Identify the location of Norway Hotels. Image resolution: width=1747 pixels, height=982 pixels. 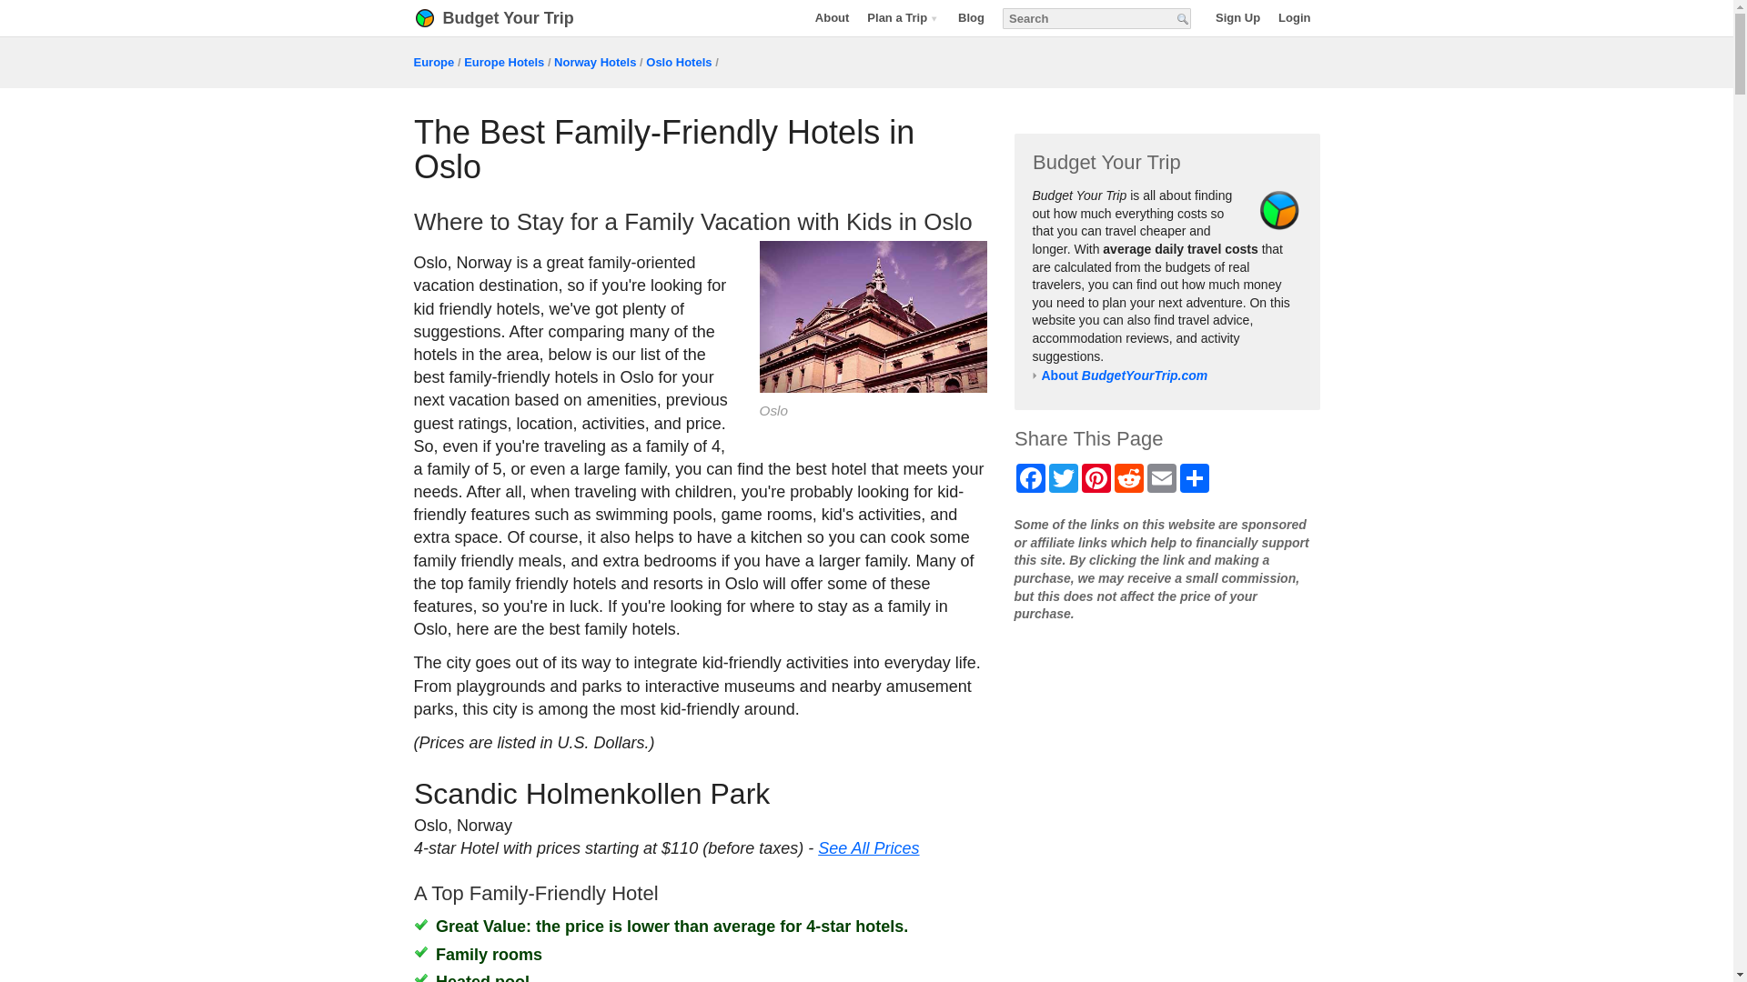
(594, 62).